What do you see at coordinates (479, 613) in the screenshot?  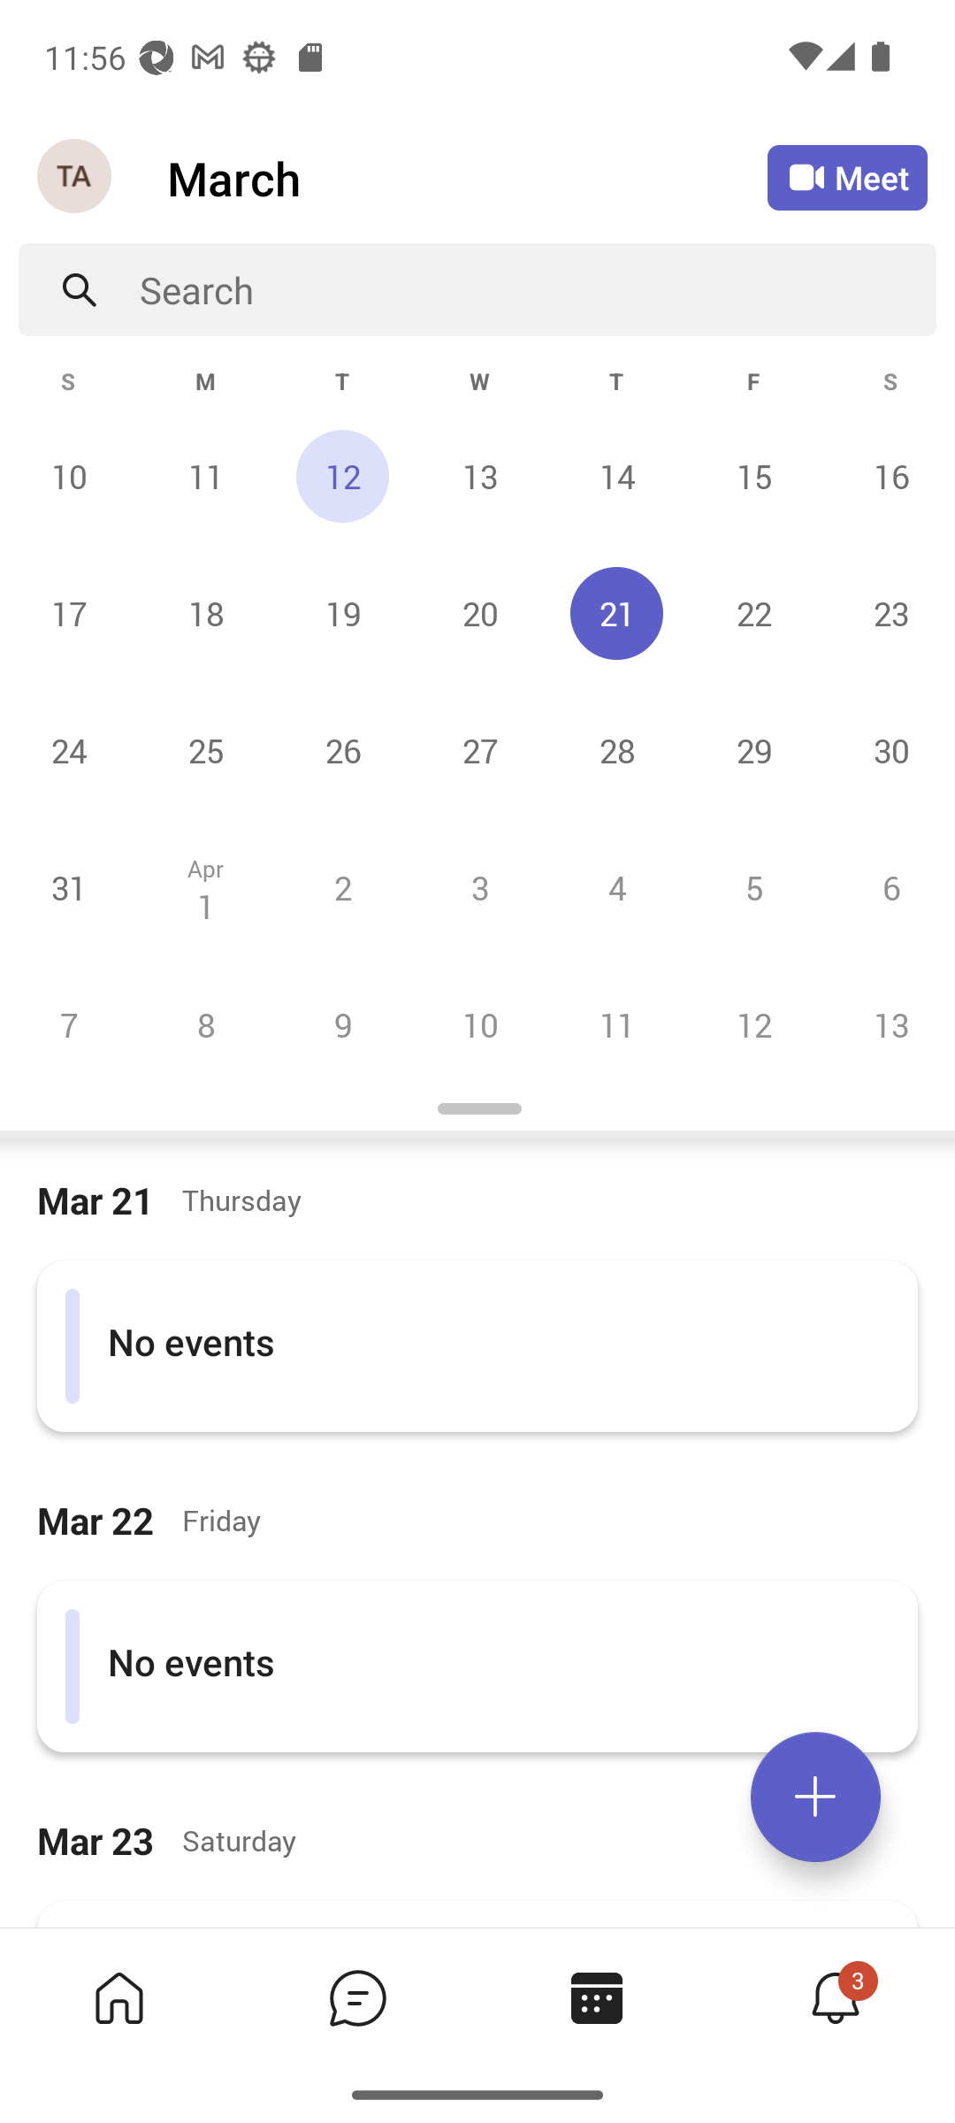 I see `Wednesday, March 20 20` at bounding box center [479, 613].